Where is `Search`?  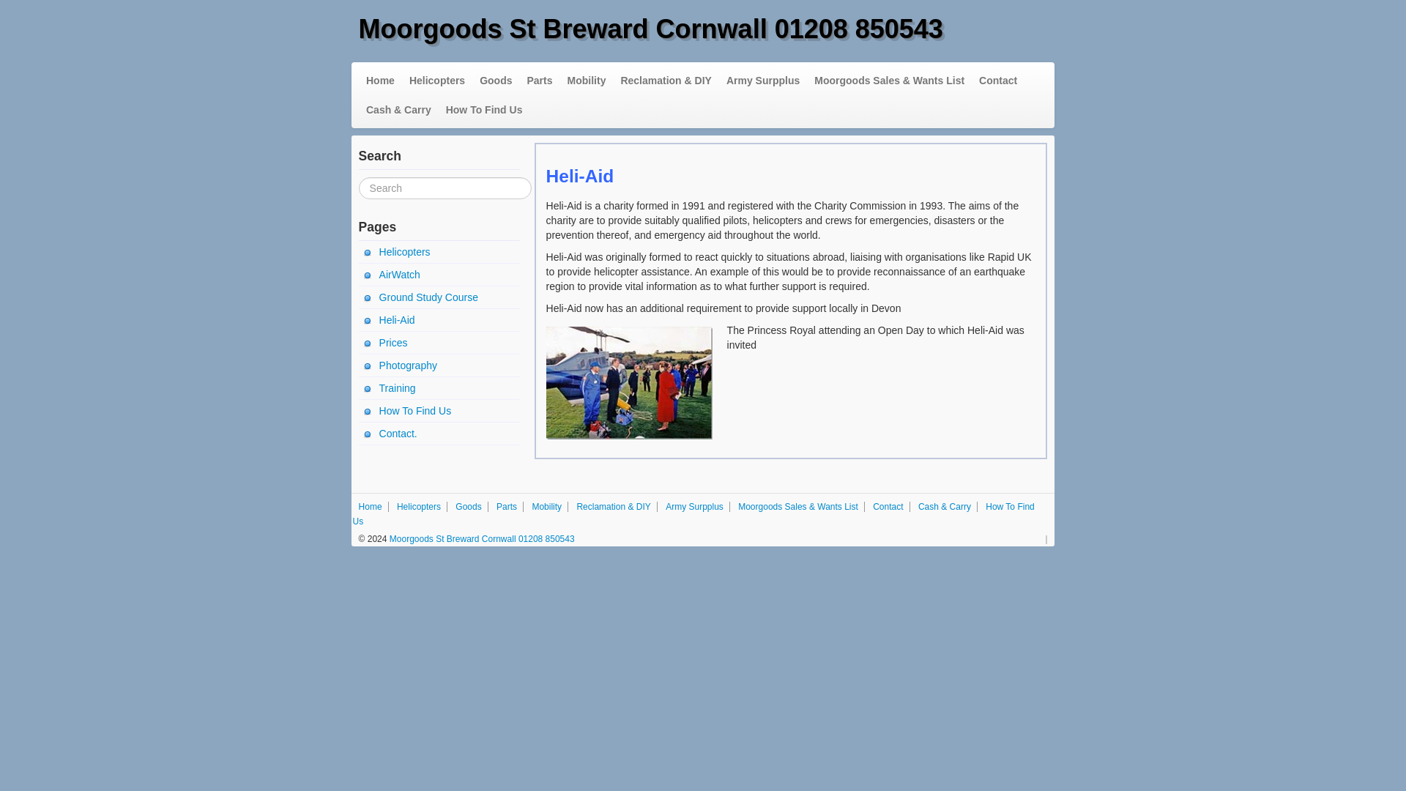
Search is located at coordinates (22, 9).